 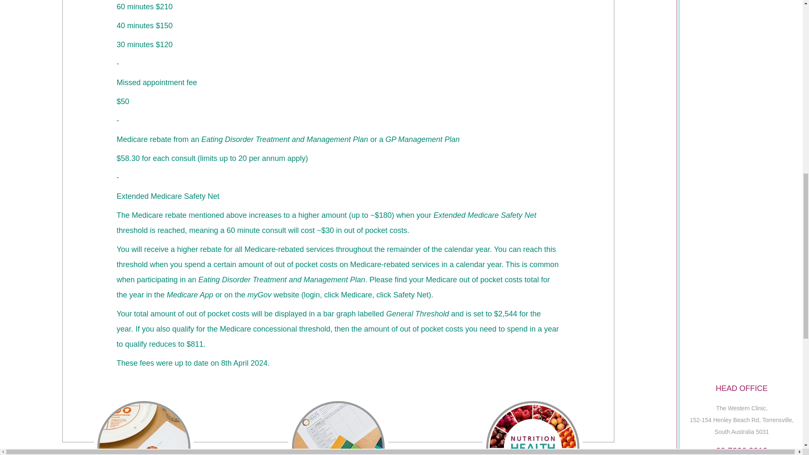 What do you see at coordinates (144, 426) in the screenshot?
I see `Our Services` at bounding box center [144, 426].